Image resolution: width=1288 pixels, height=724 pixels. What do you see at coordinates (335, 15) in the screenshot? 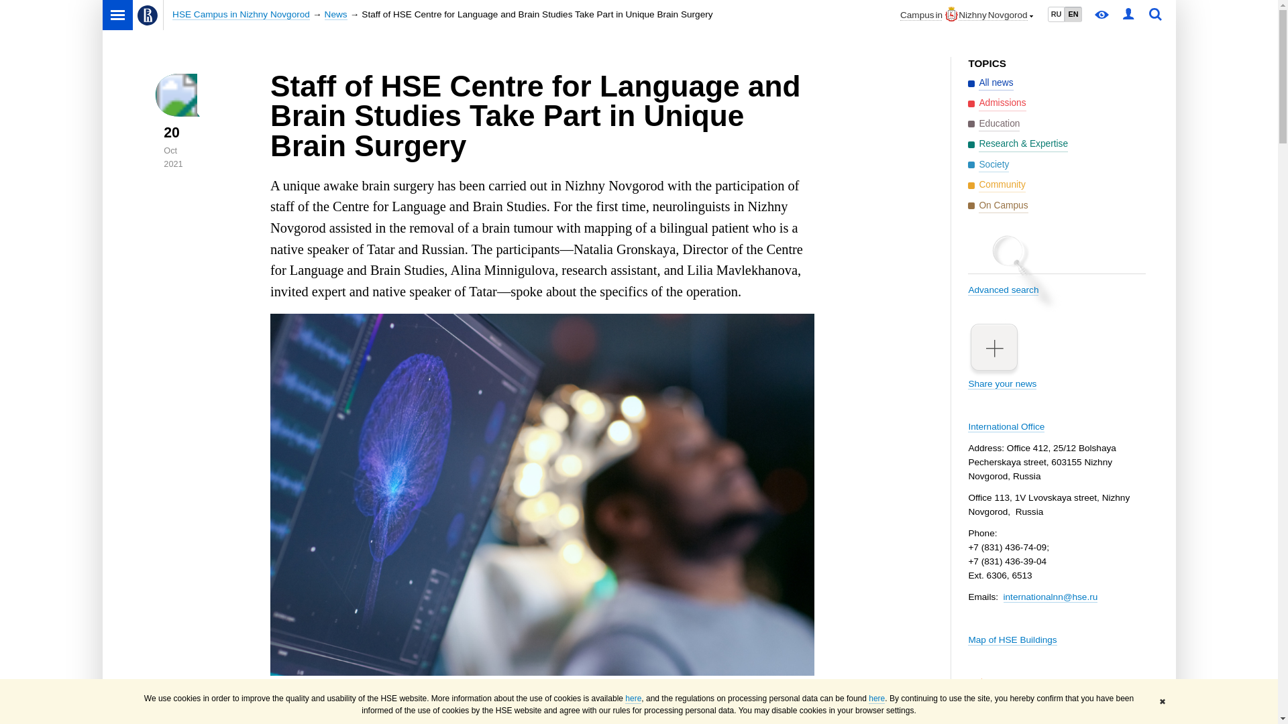
I see `News` at bounding box center [335, 15].